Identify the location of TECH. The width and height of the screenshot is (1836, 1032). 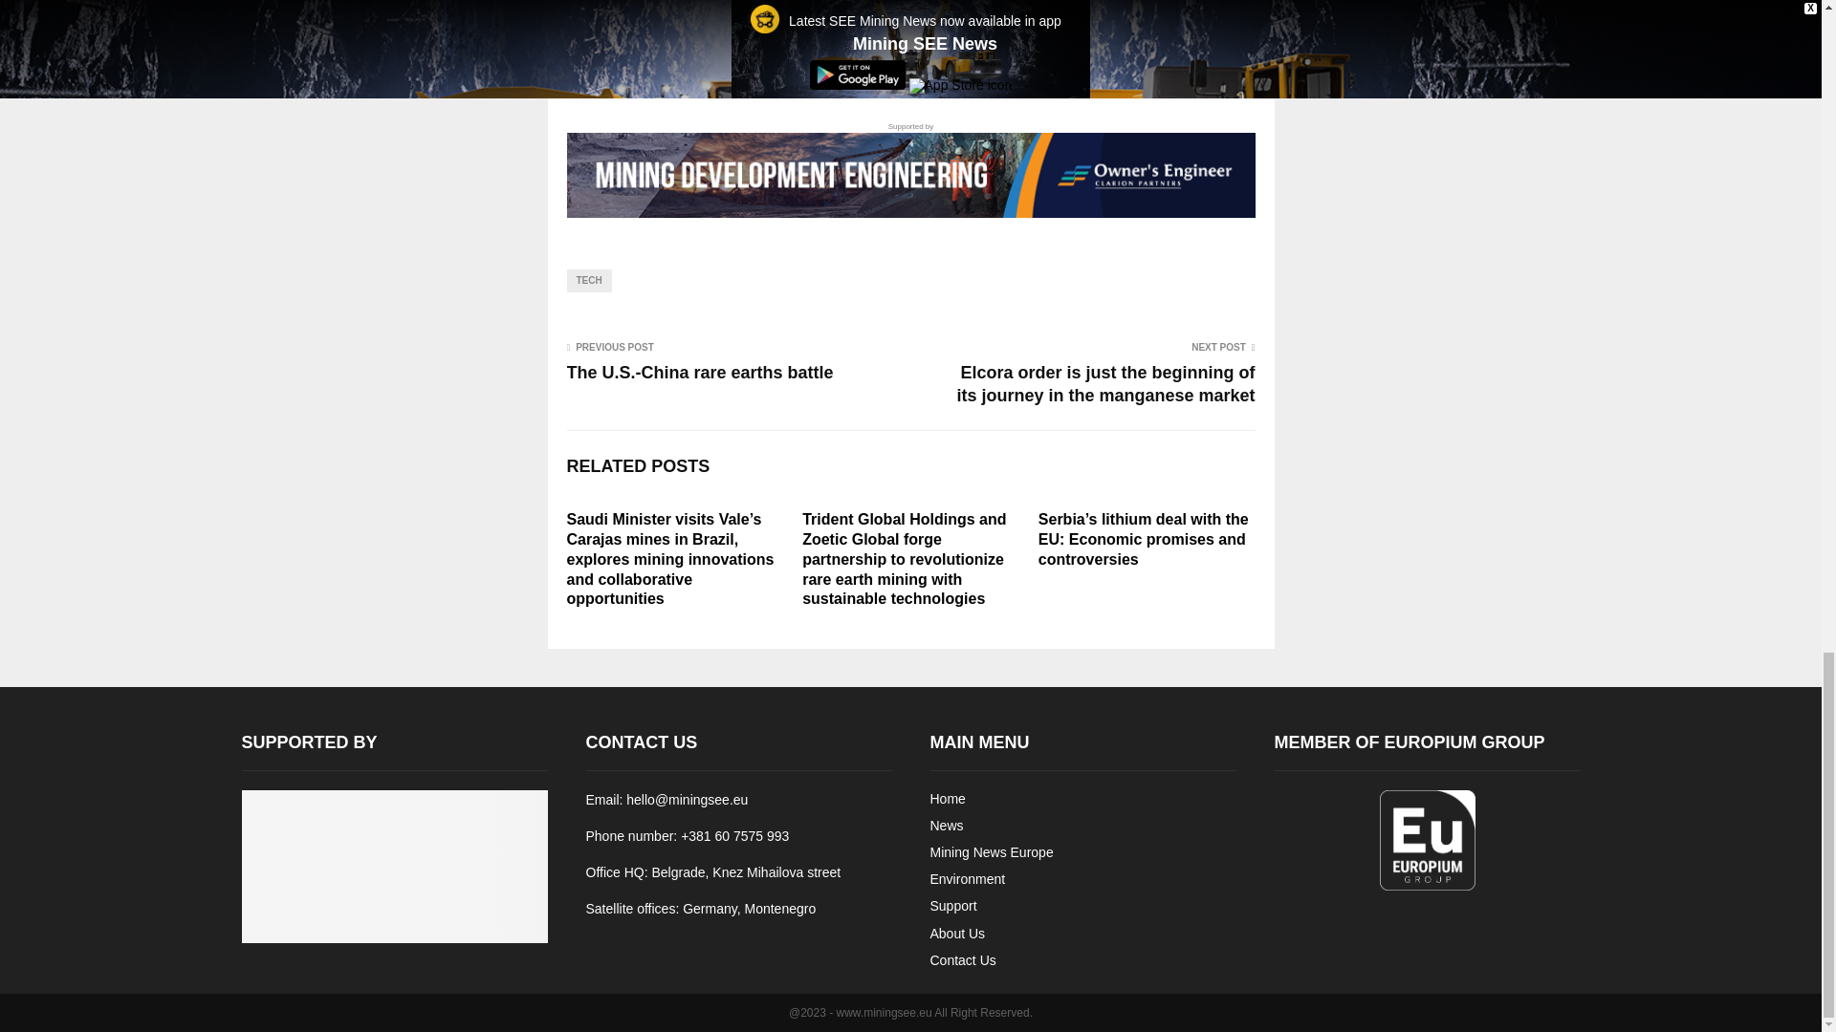
(588, 280).